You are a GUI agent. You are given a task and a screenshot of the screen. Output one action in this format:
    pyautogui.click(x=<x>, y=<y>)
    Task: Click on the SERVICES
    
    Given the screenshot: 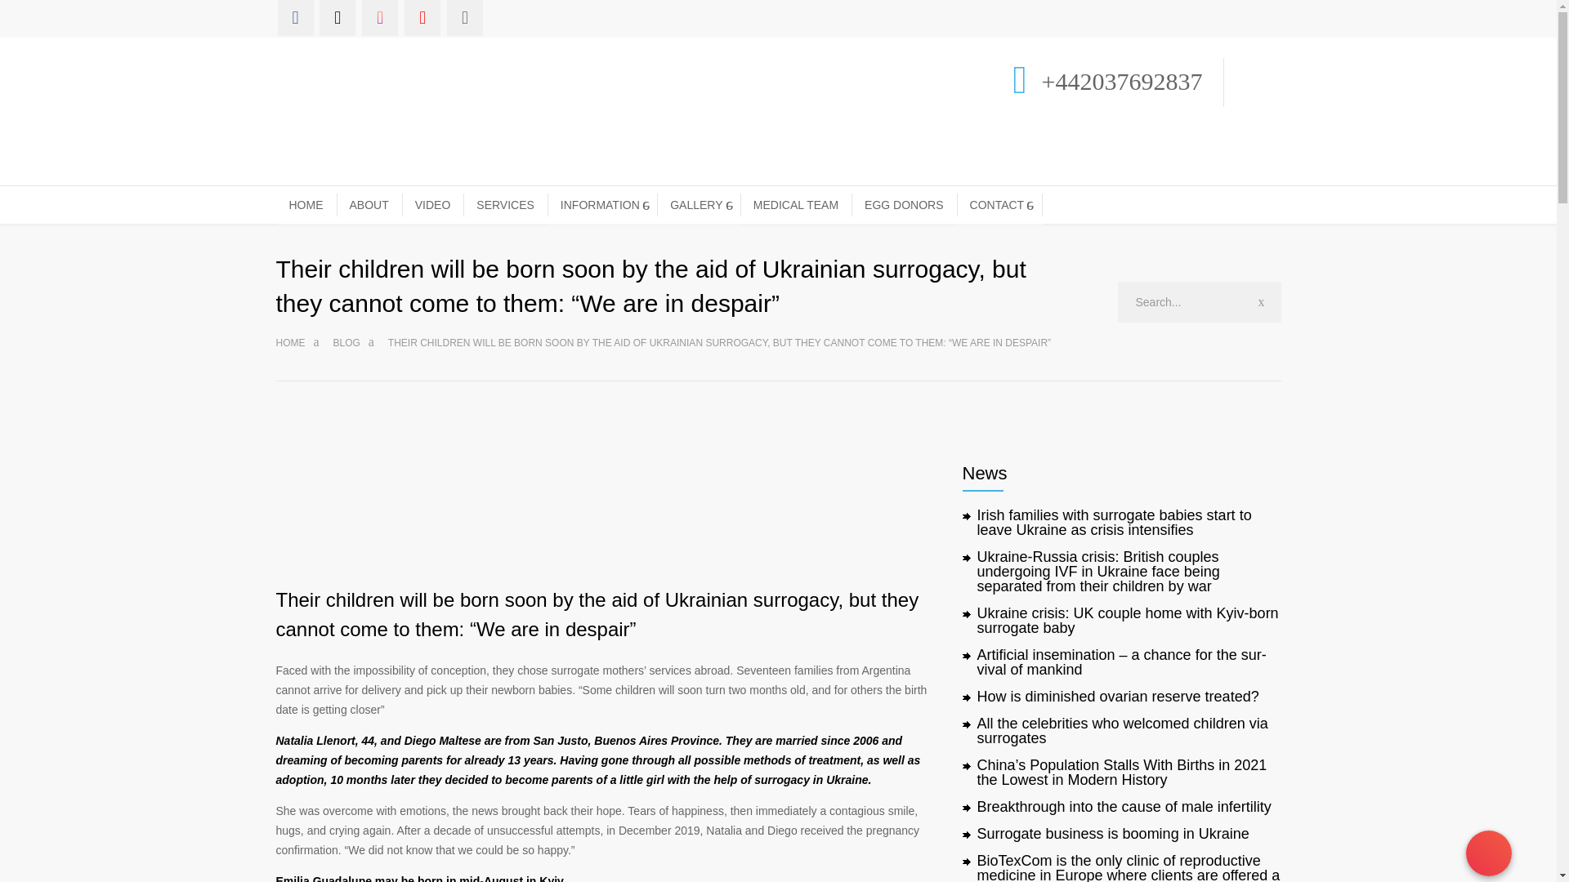 What is the action you would take?
    pyautogui.click(x=505, y=204)
    